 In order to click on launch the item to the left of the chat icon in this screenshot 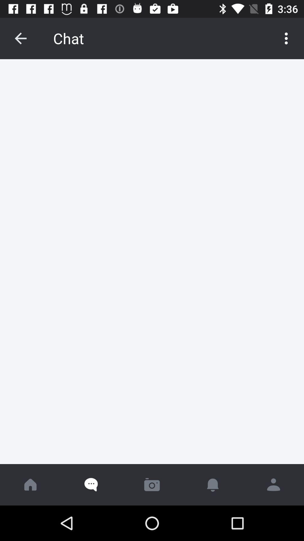, I will do `click(21, 38)`.